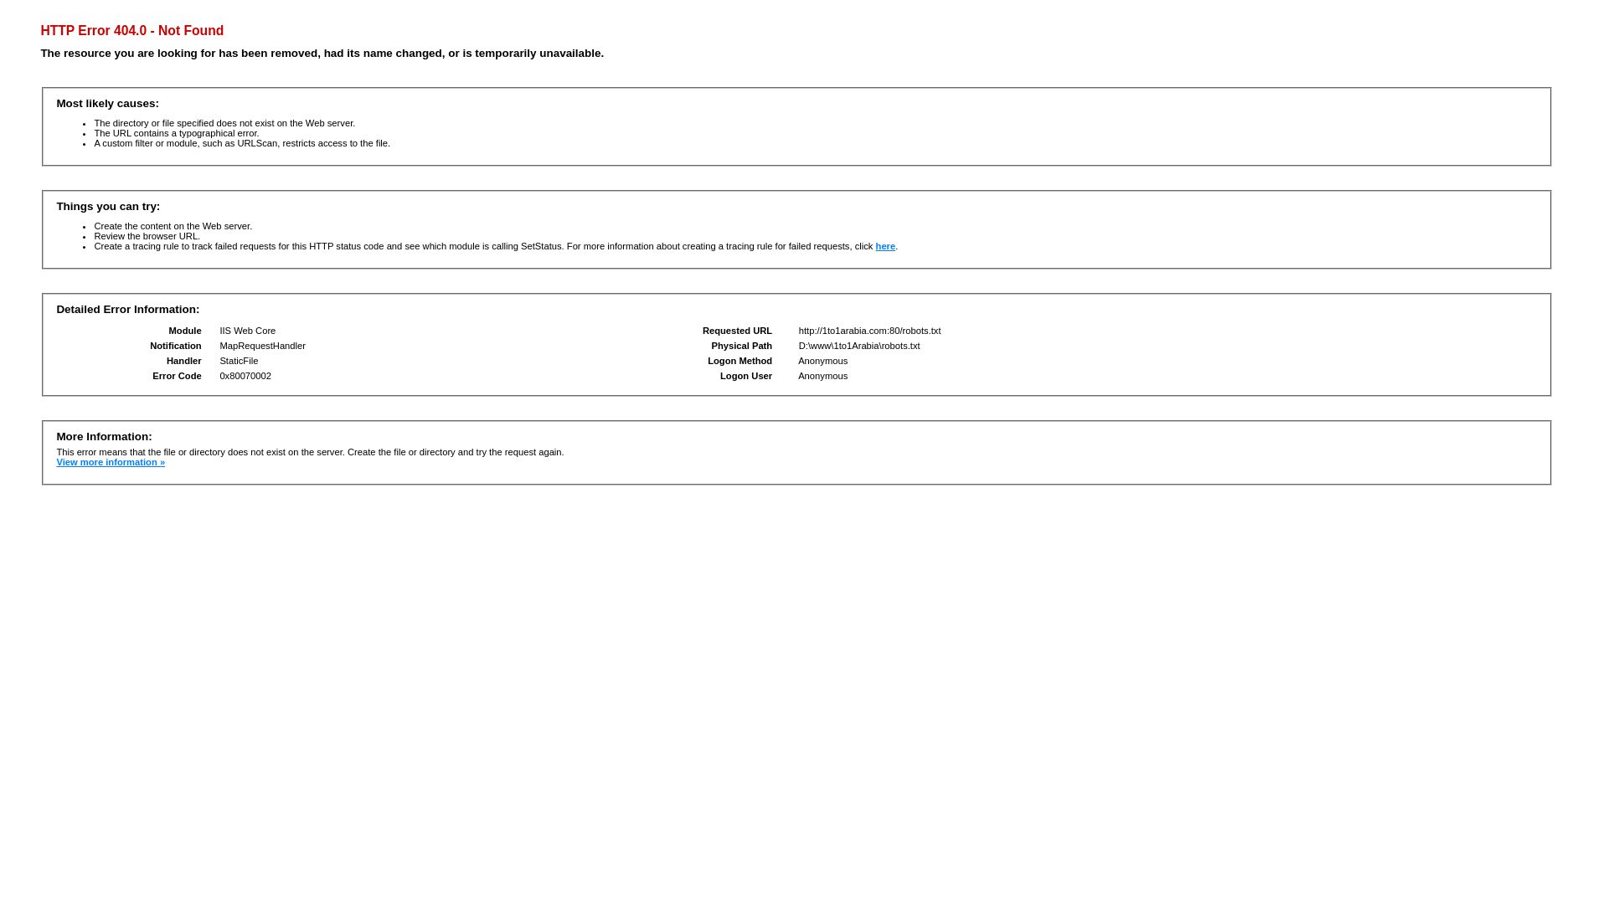  What do you see at coordinates (886, 246) in the screenshot?
I see `here` at bounding box center [886, 246].